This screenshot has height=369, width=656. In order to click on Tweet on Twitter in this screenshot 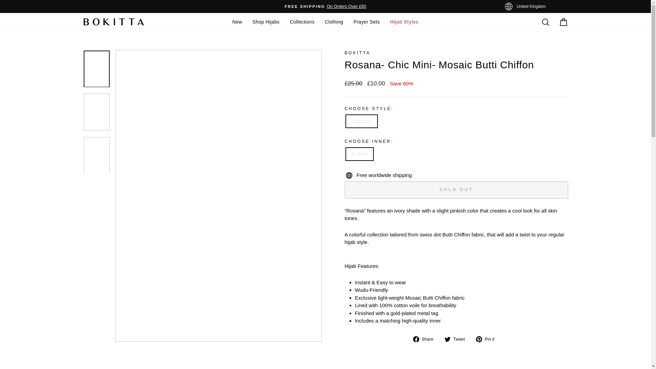, I will do `click(457, 339)`.